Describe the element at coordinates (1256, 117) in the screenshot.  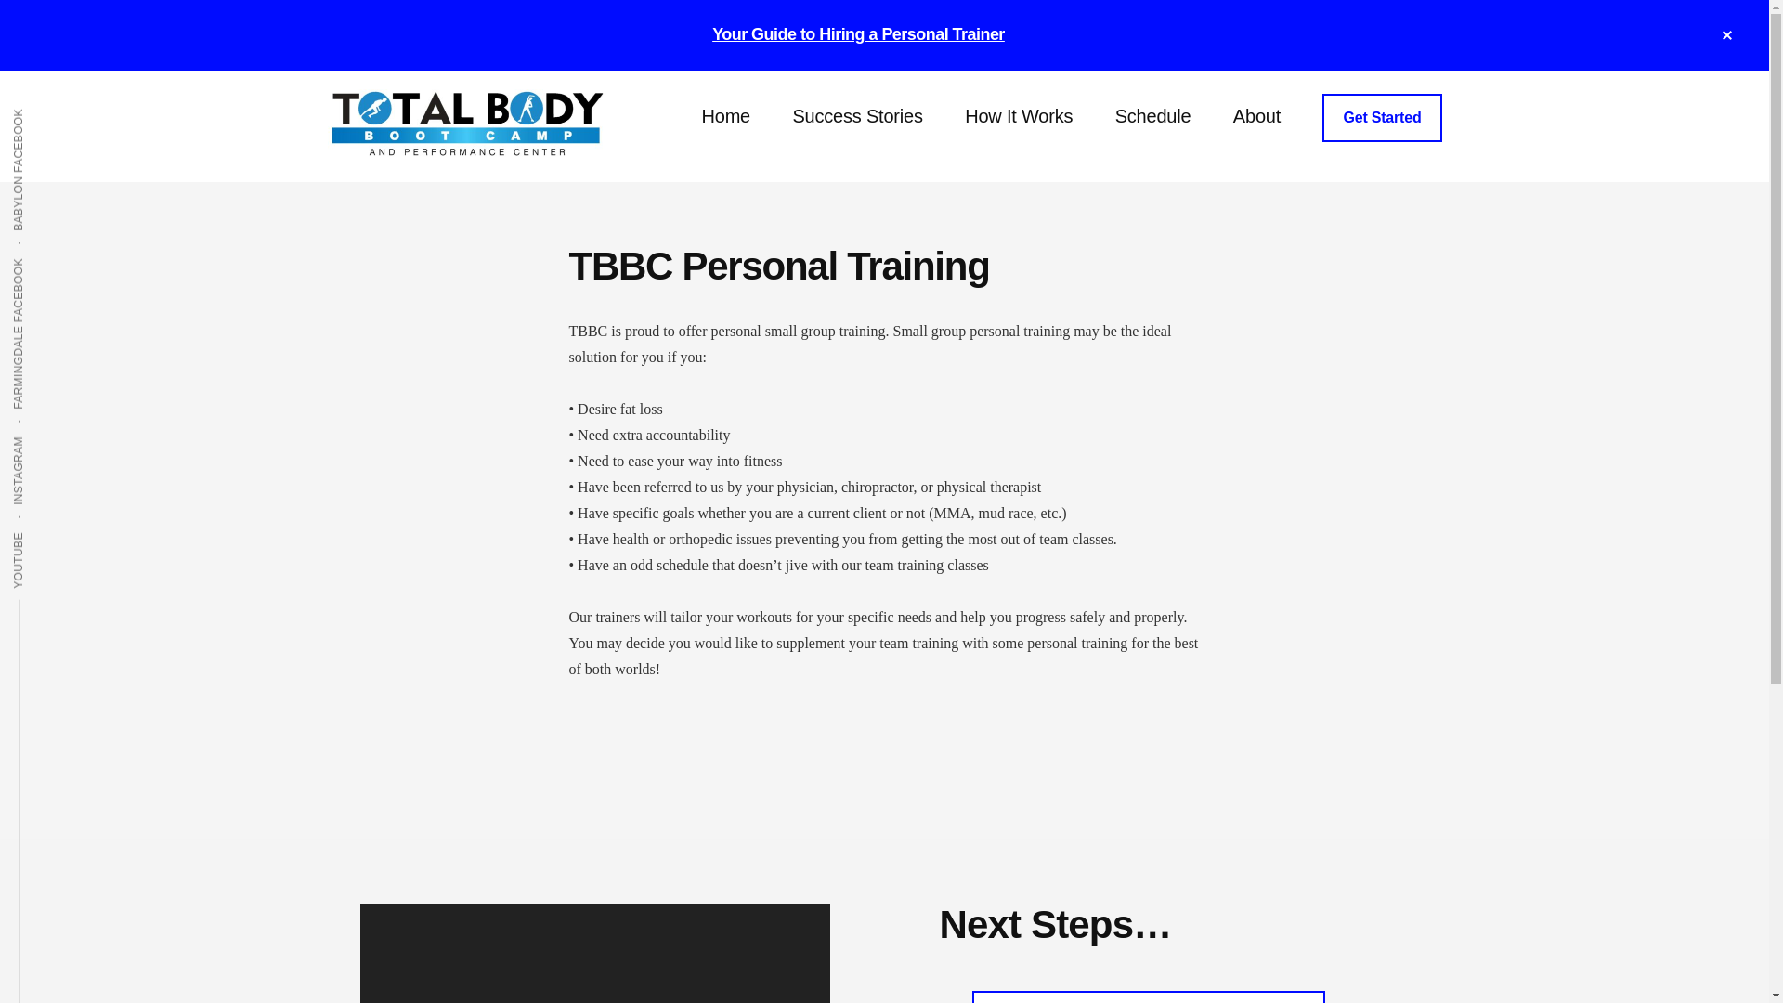
I see `About` at that location.